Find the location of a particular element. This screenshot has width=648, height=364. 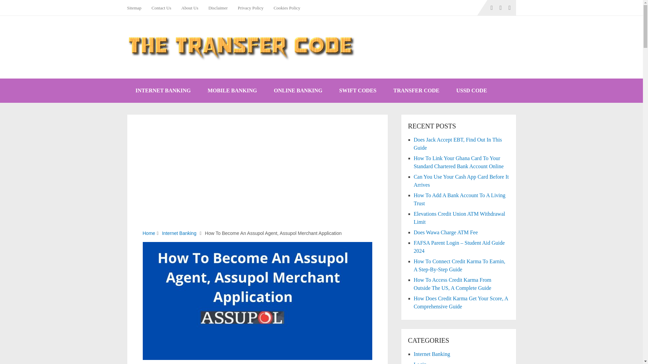

Cookies Policy is located at coordinates (287, 8).